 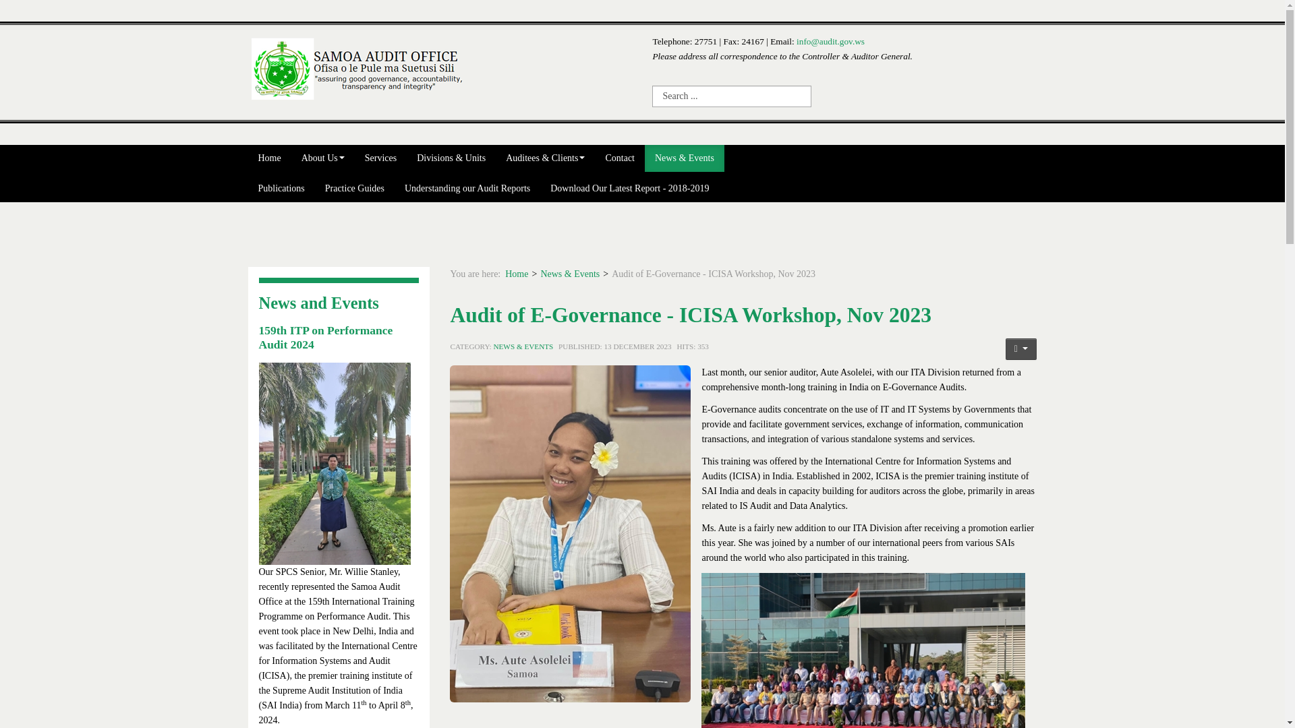 What do you see at coordinates (326, 337) in the screenshot?
I see `159th ITP on Performance Audit 2024` at bounding box center [326, 337].